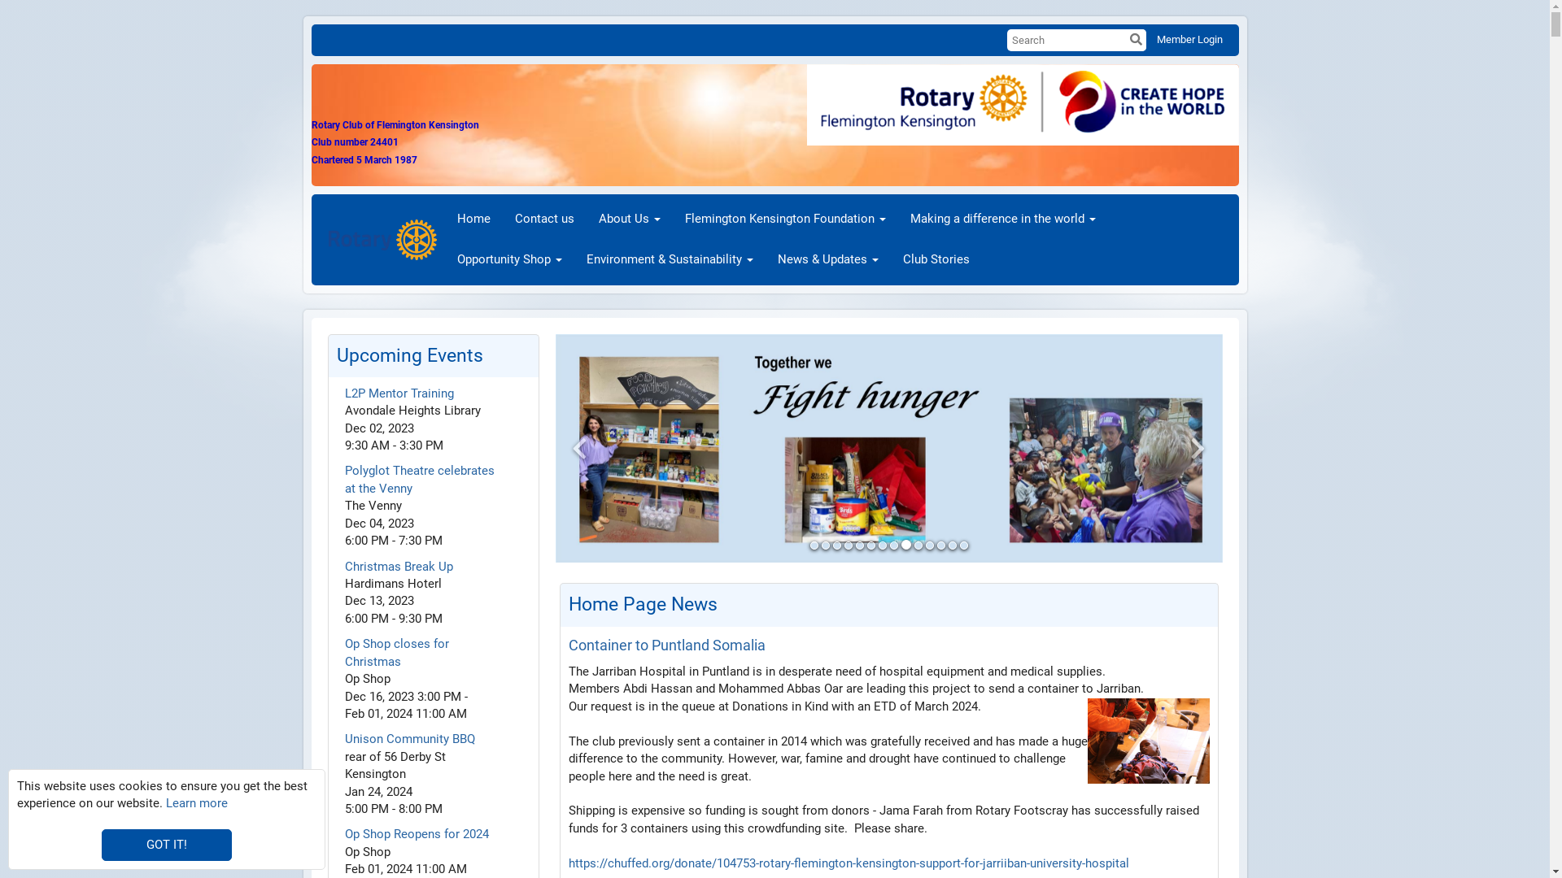 Image resolution: width=1562 pixels, height=878 pixels. Describe the element at coordinates (410, 739) in the screenshot. I see `Unison Community BBQ` at that location.